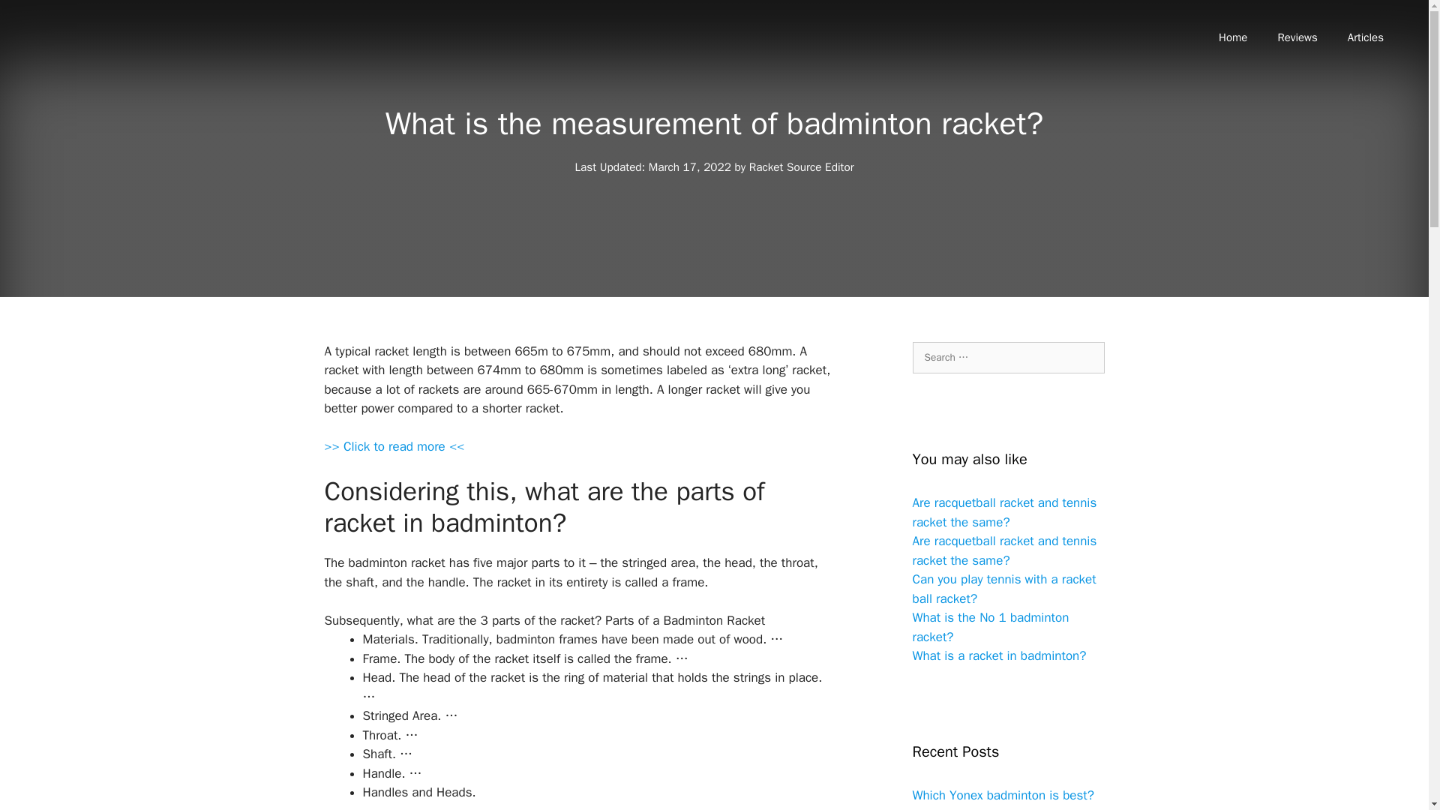 Image resolution: width=1440 pixels, height=810 pixels. I want to click on Racket Source, so click(97, 70).